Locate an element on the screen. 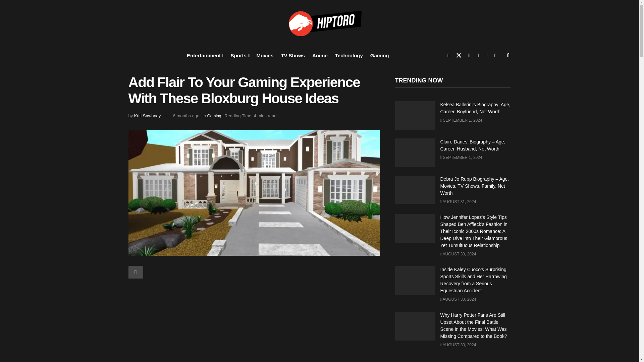 The height and width of the screenshot is (362, 644). Sports is located at coordinates (239, 55).